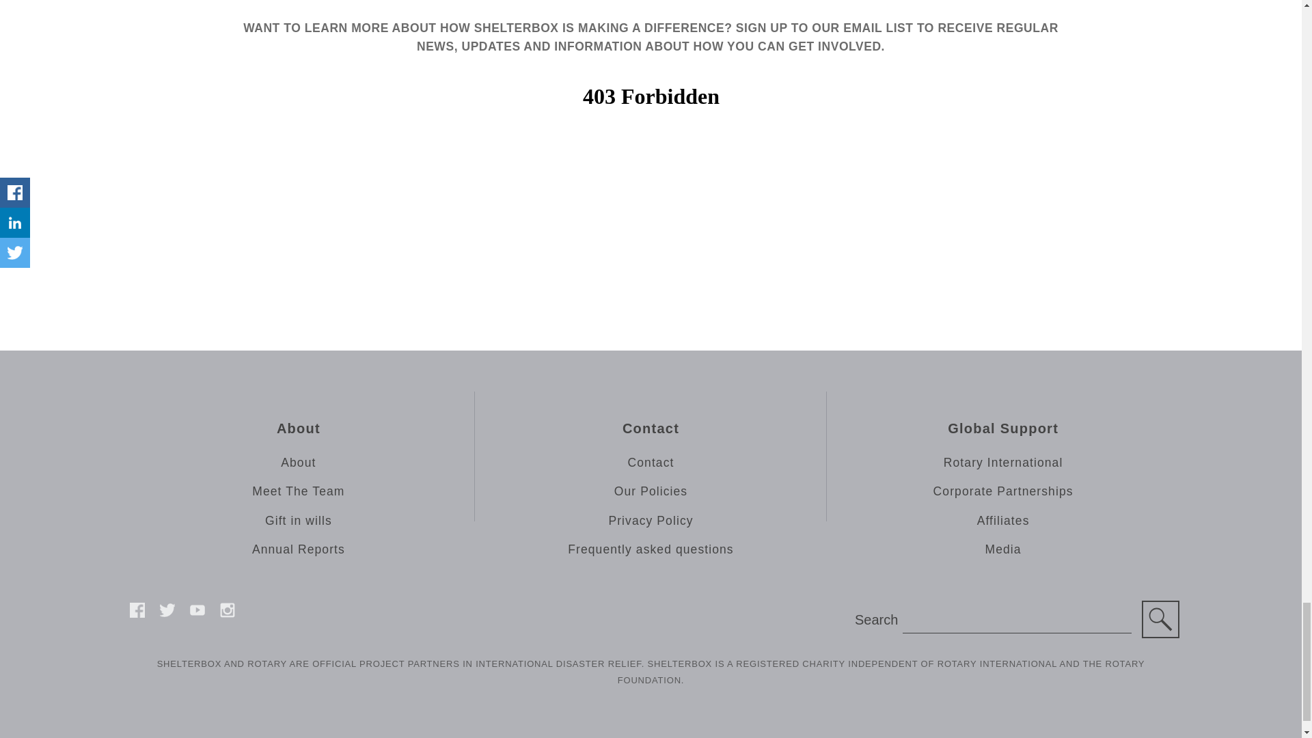 The image size is (1312, 738). I want to click on Gift in wills, so click(298, 521).